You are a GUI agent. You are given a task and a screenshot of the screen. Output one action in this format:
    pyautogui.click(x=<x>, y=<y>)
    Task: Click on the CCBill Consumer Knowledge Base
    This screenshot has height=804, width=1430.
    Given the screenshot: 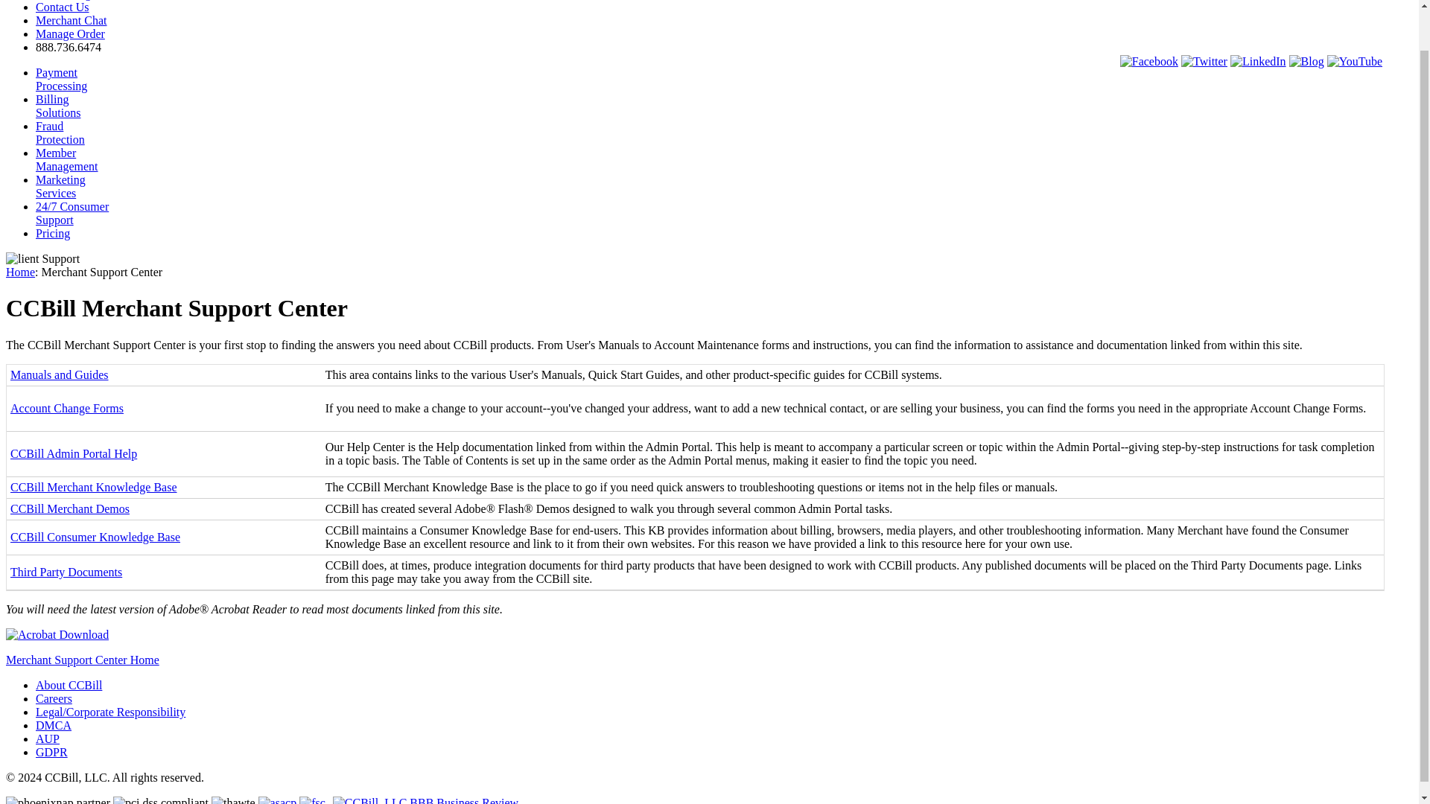 What is the action you would take?
    pyautogui.click(x=95, y=537)
    